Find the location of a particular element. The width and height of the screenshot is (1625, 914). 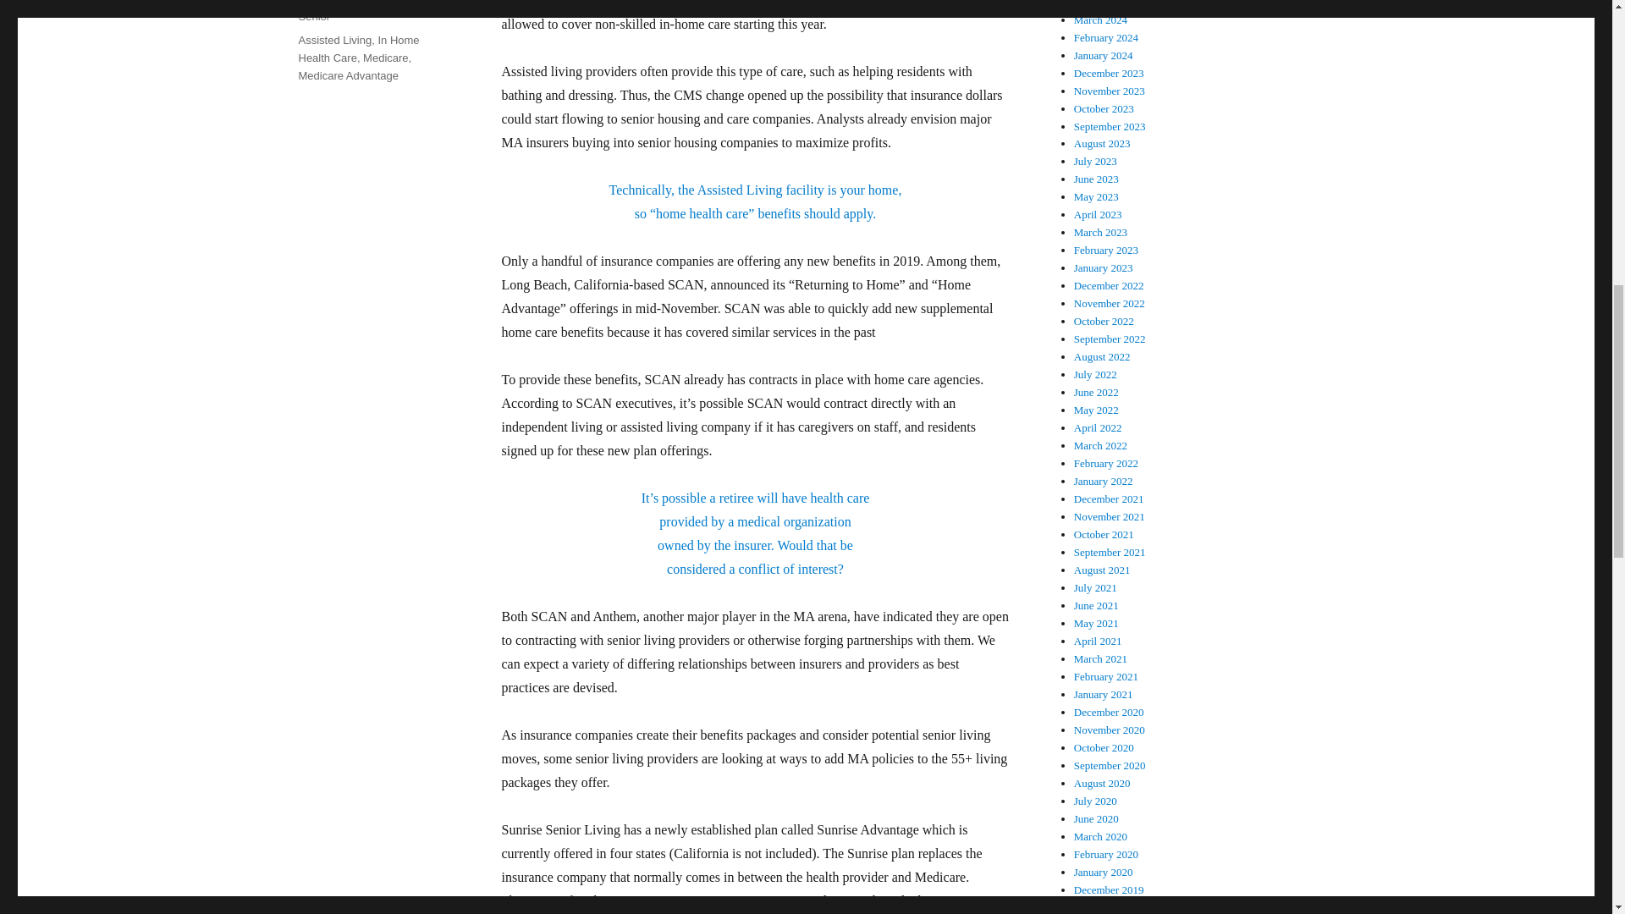

November 2023 is located at coordinates (1110, 91).